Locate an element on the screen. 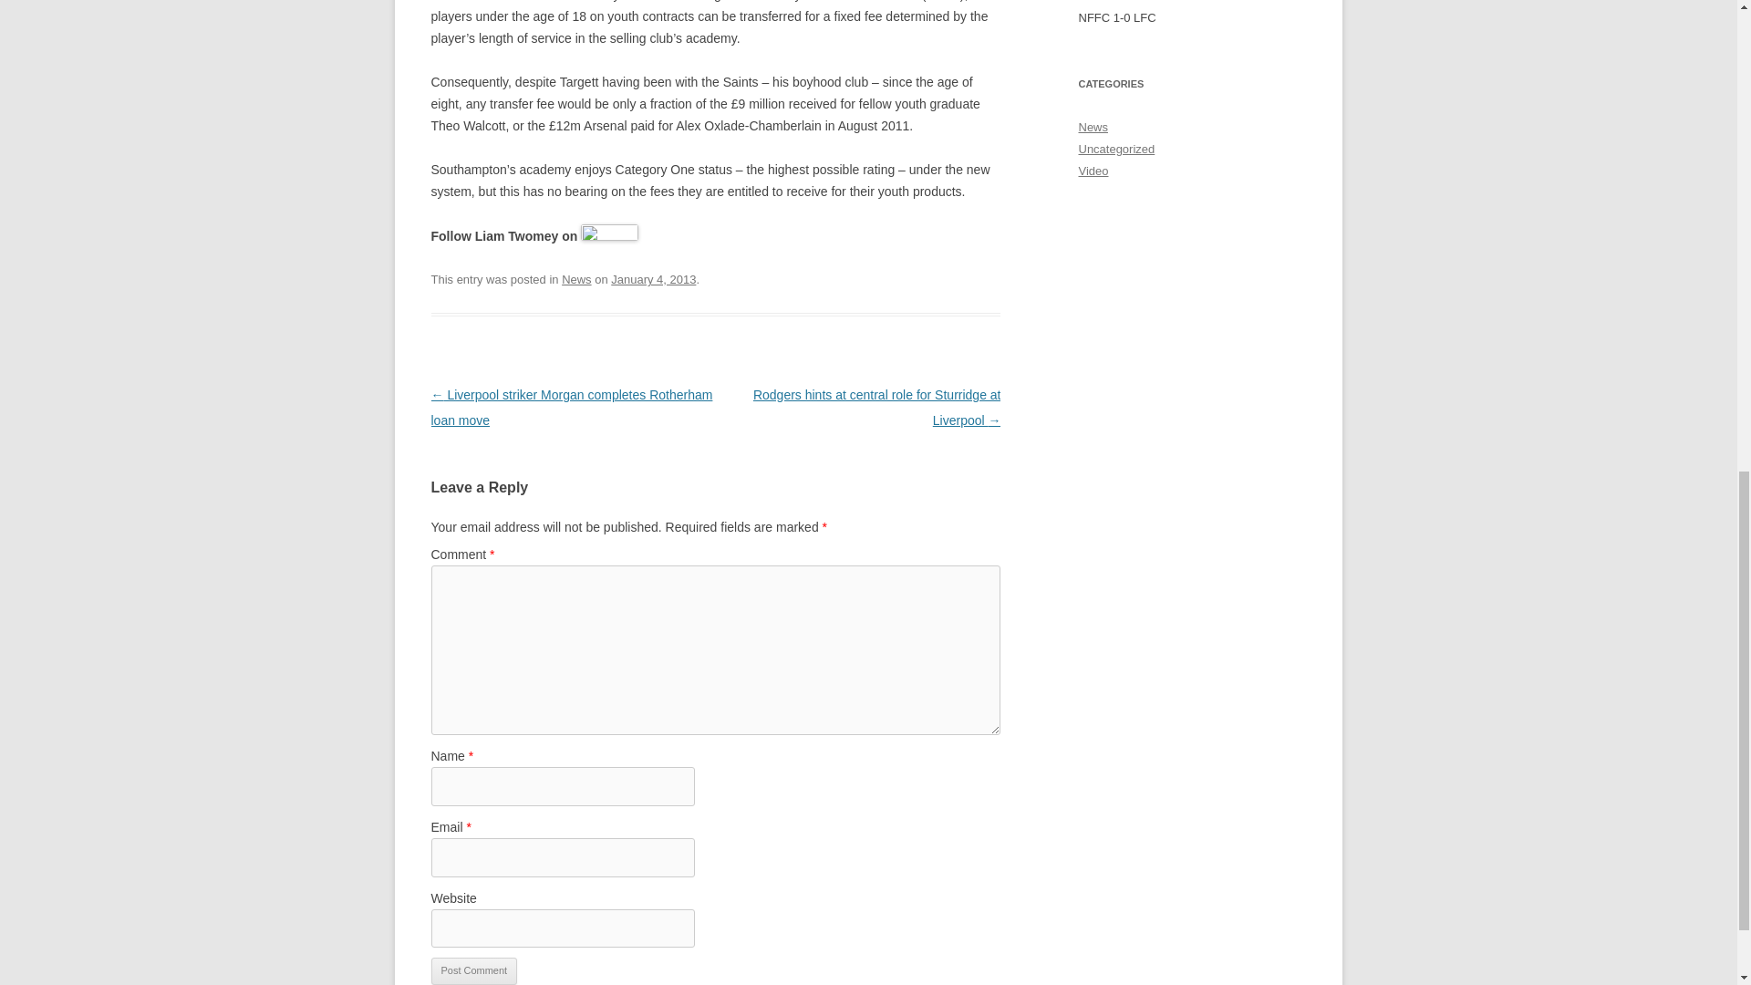 This screenshot has width=1751, height=985. January 4, 2013 is located at coordinates (653, 279).